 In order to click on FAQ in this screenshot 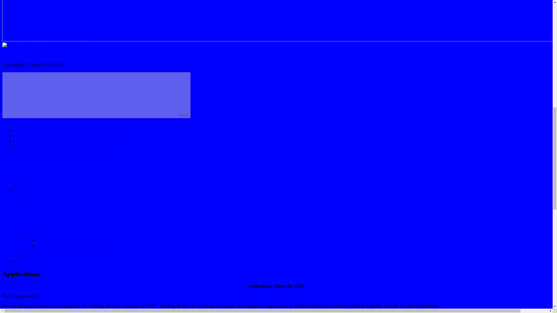, I will do `click(18, 261)`.